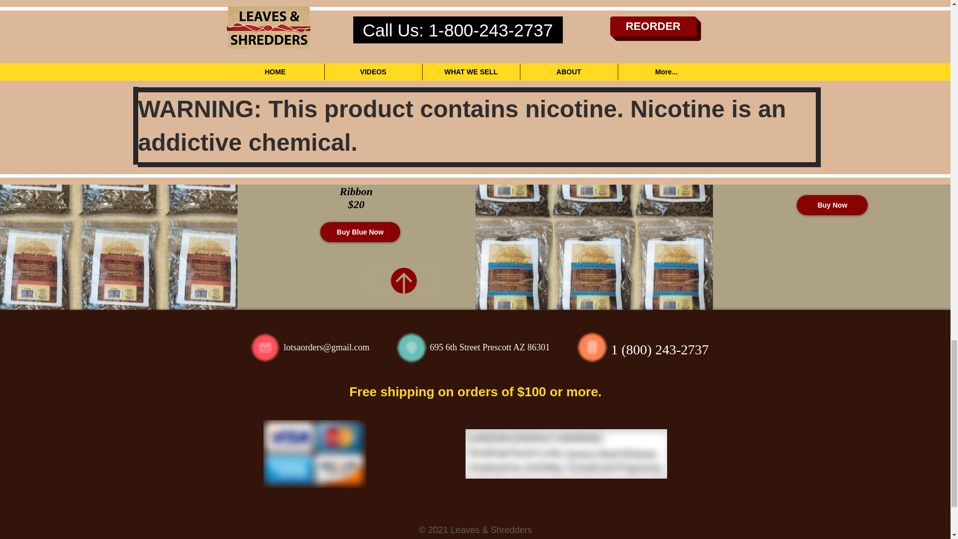 The height and width of the screenshot is (539, 958). I want to click on Buy Now, so click(832, 205).